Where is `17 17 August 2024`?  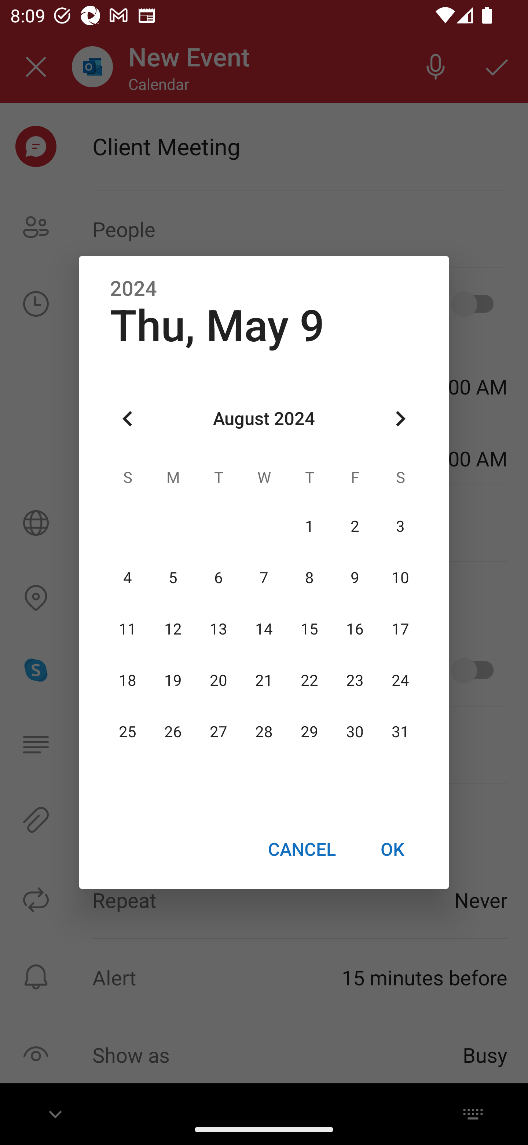
17 17 August 2024 is located at coordinates (400, 629).